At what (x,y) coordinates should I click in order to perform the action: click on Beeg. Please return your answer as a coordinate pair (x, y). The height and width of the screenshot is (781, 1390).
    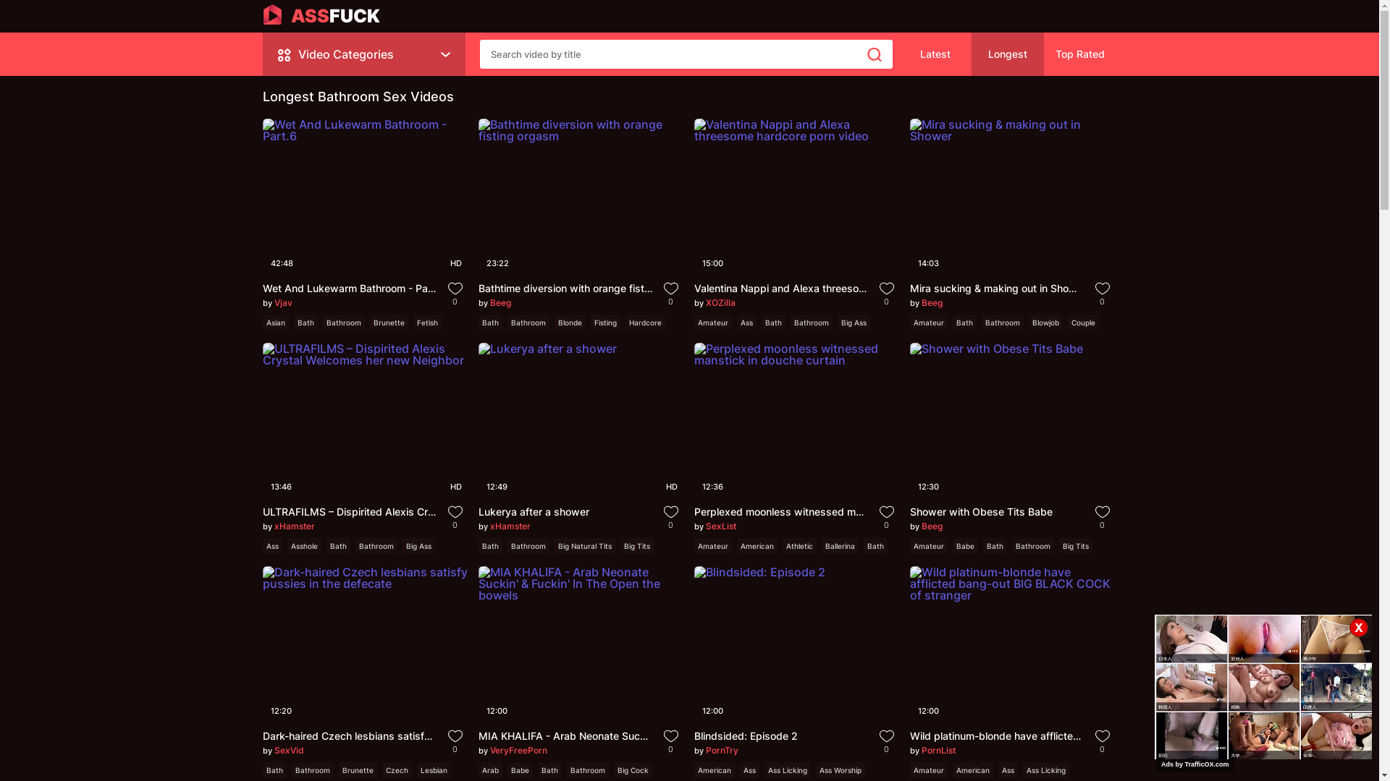
    Looking at the image, I should click on (931, 526).